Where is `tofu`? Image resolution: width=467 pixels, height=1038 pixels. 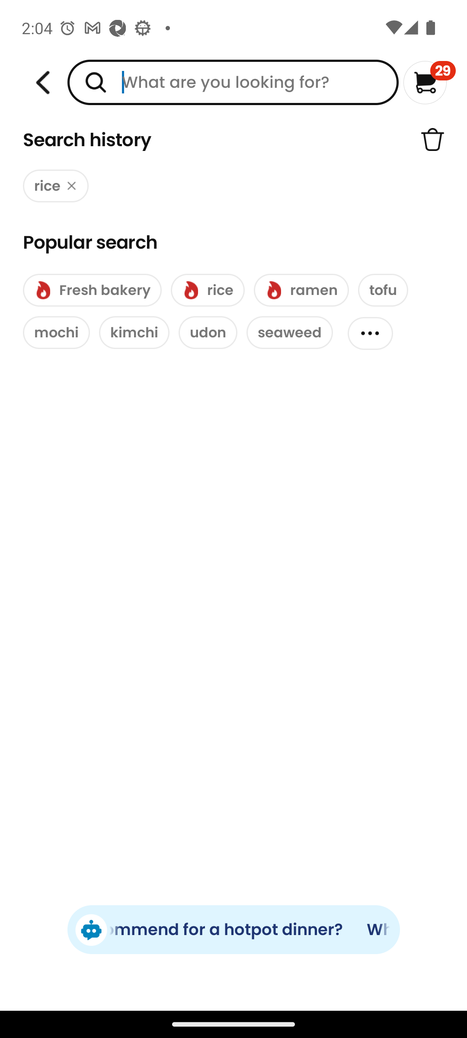
tofu is located at coordinates (383, 290).